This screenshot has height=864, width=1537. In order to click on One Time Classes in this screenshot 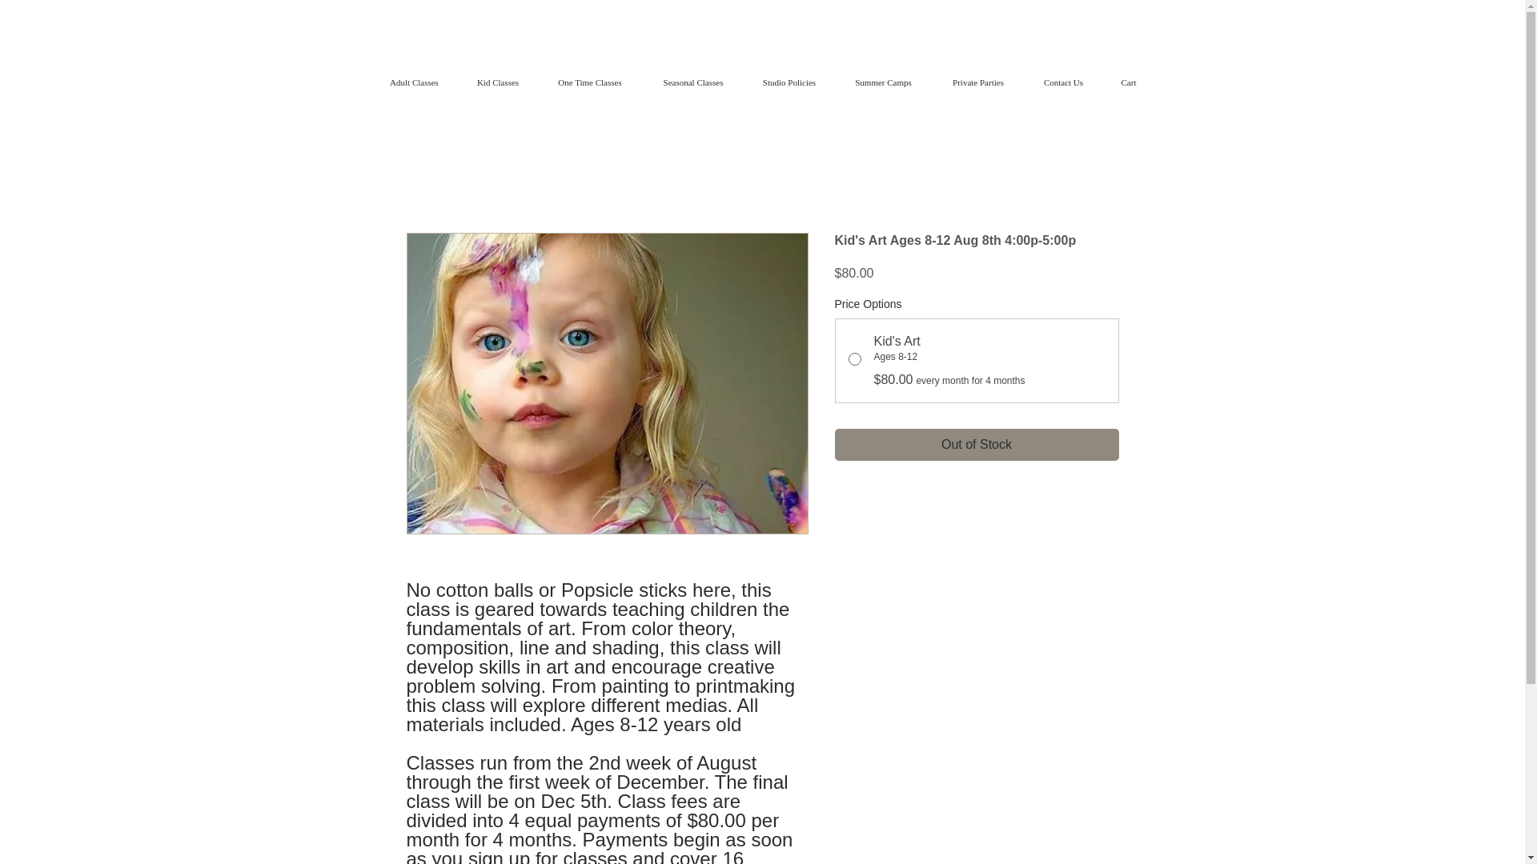, I will do `click(590, 83)`.